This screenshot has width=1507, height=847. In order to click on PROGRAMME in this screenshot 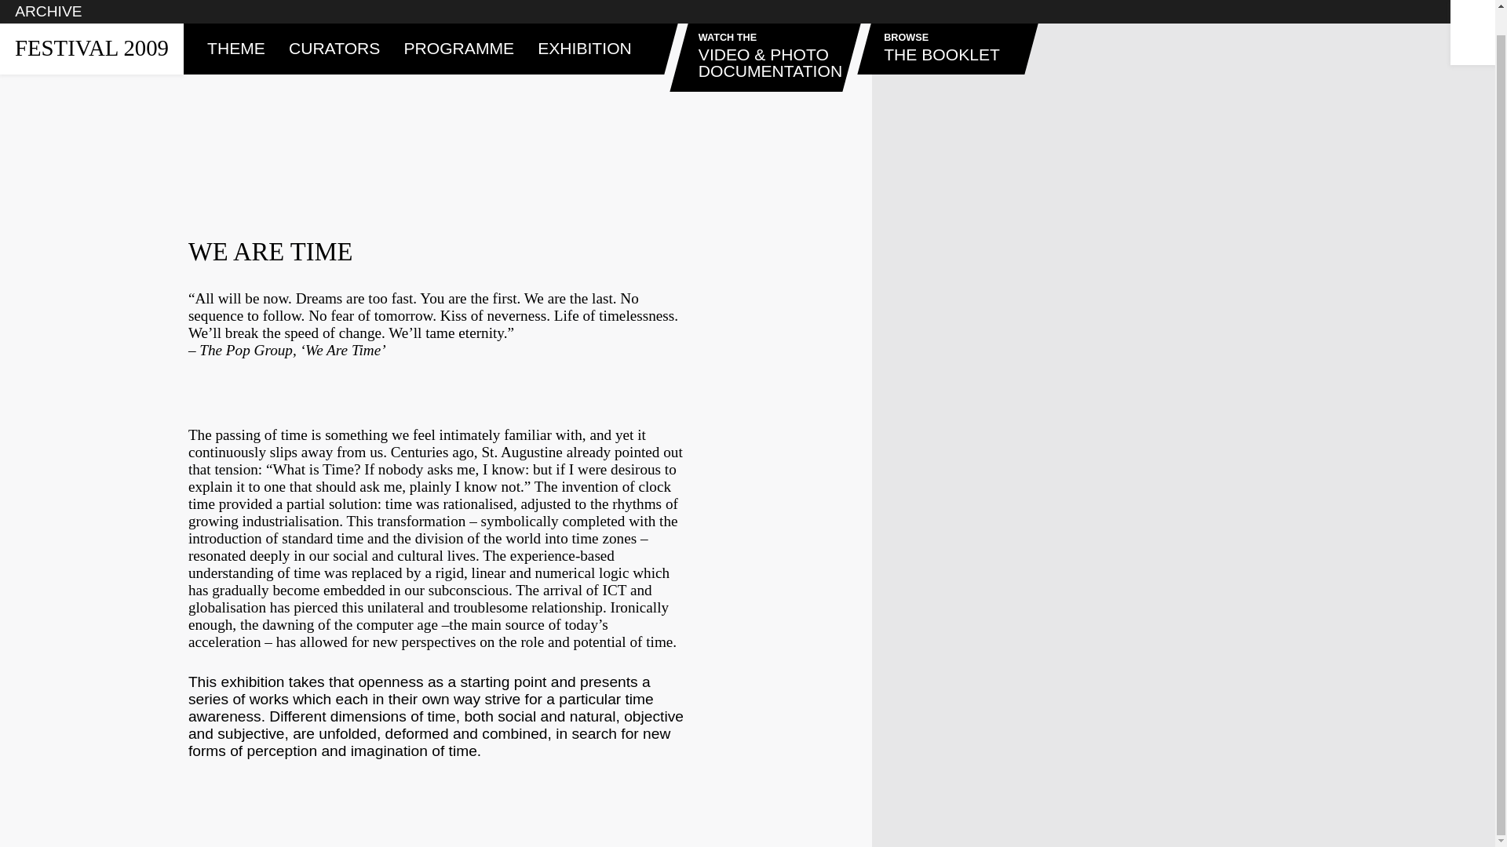, I will do `click(92, 22)`.